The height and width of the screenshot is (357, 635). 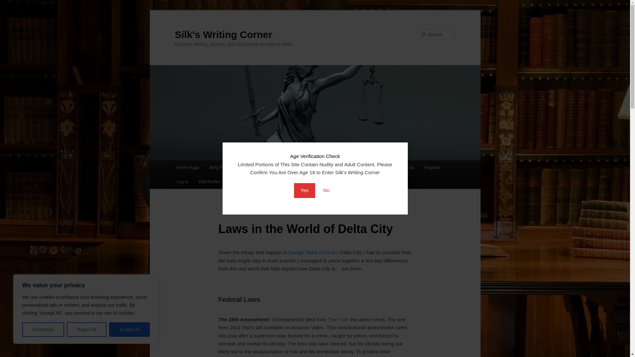 I want to click on Edit Profile, so click(x=209, y=182).